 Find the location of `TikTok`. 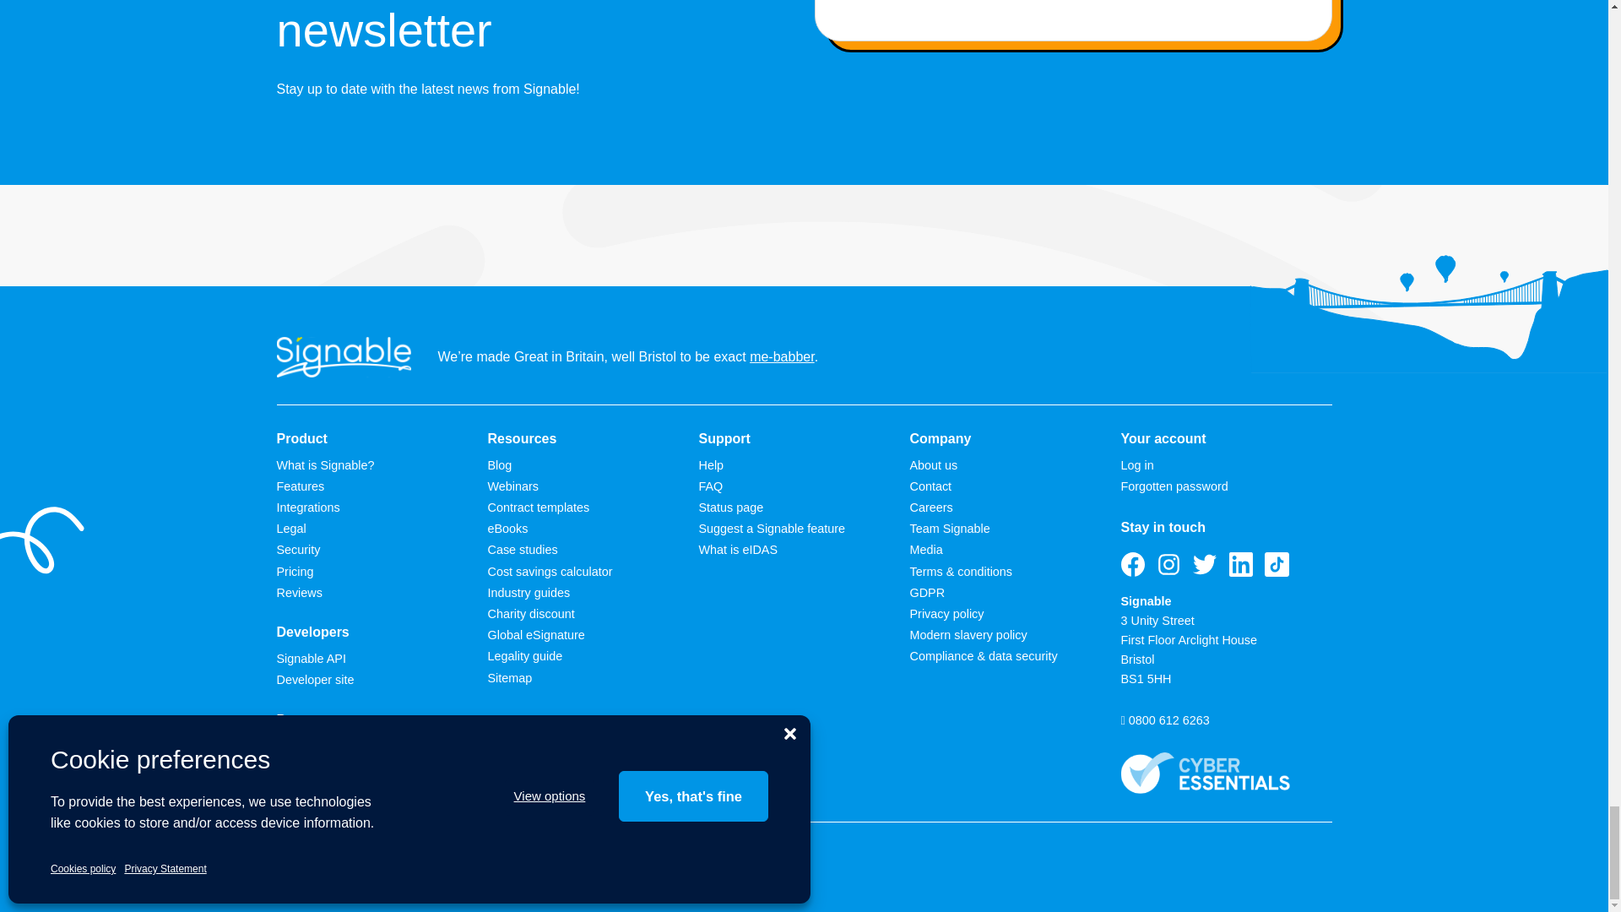

TikTok is located at coordinates (1277, 564).